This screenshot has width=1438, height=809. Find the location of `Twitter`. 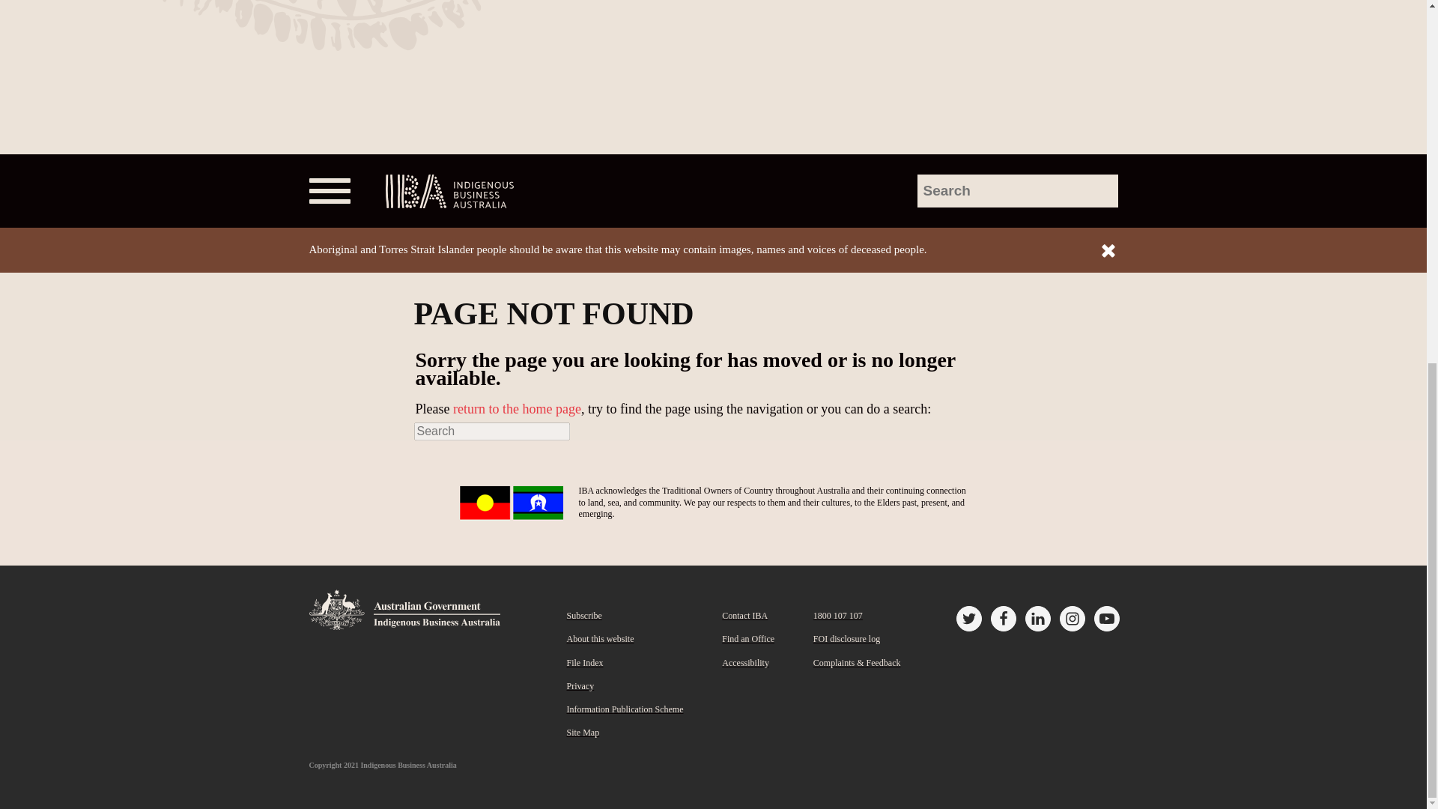

Twitter is located at coordinates (968, 619).